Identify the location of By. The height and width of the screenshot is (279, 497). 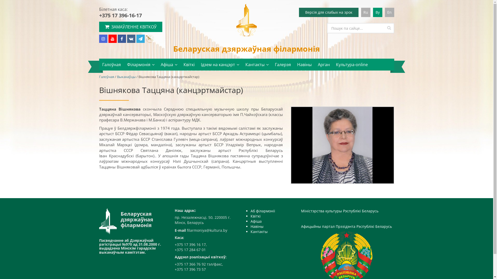
(377, 12).